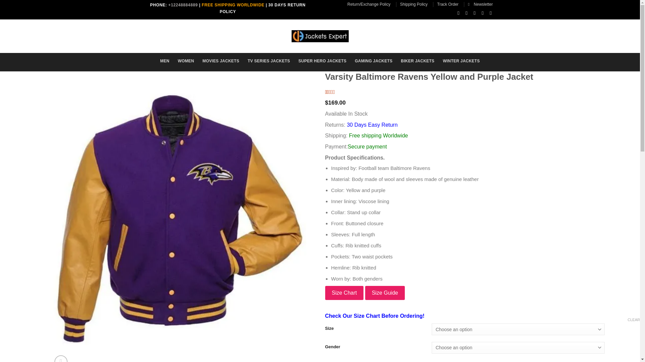 The image size is (645, 362). I want to click on Cart, so click(475, 35).